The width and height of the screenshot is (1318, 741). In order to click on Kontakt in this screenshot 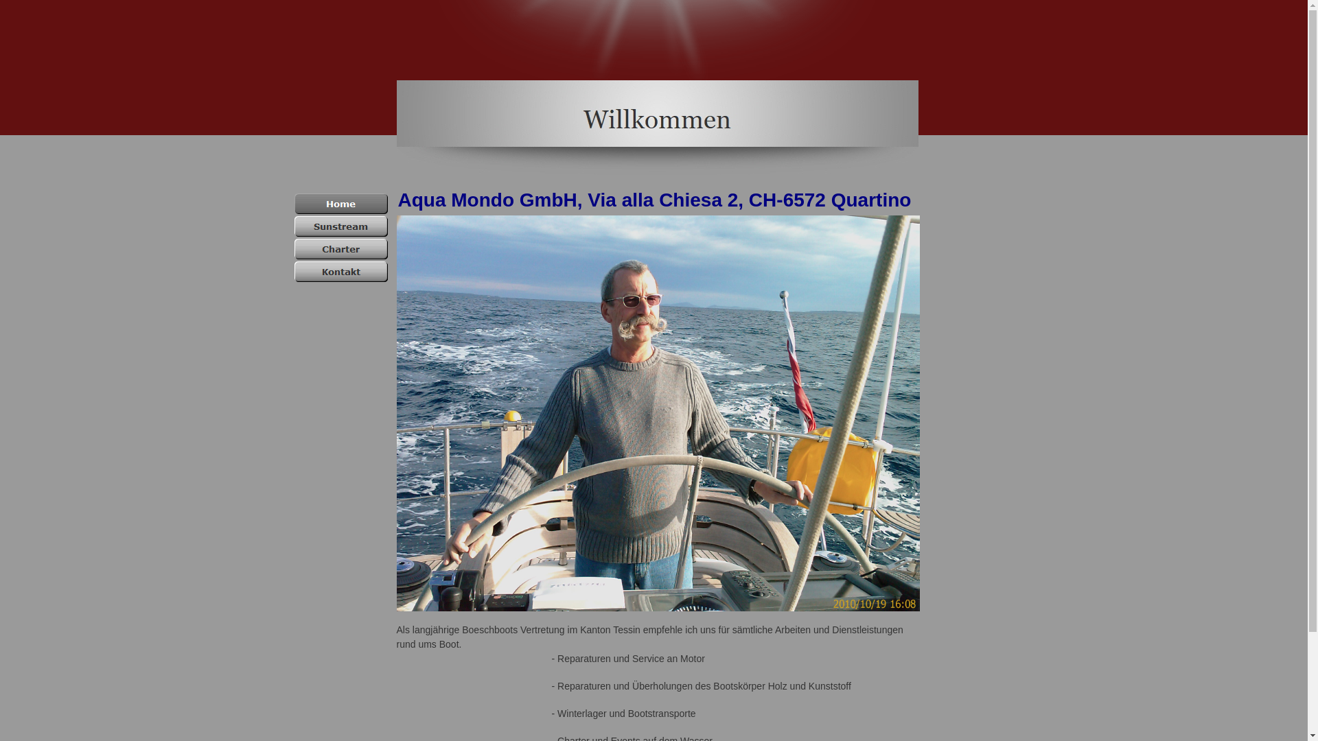, I will do `click(340, 272)`.